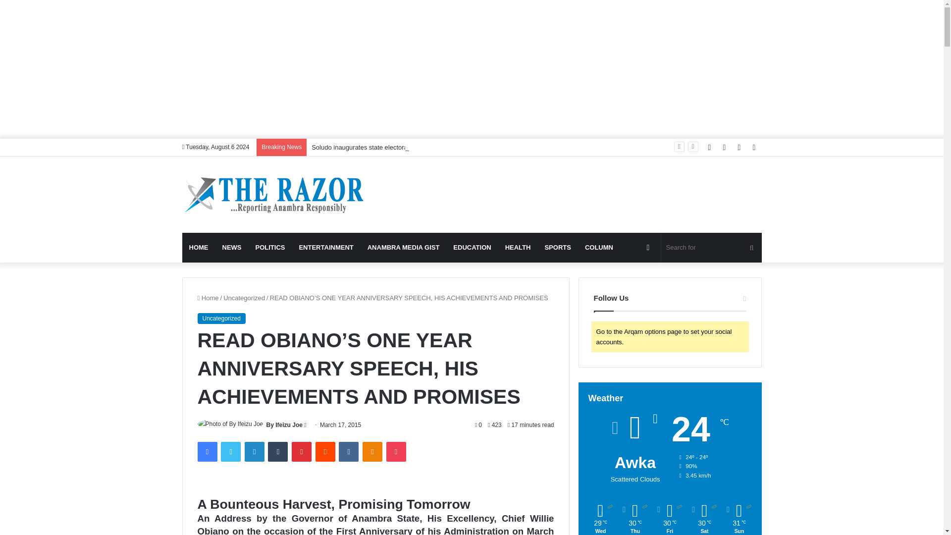 The height and width of the screenshot is (535, 951). Describe the element at coordinates (302, 452) in the screenshot. I see `Pinterest` at that location.